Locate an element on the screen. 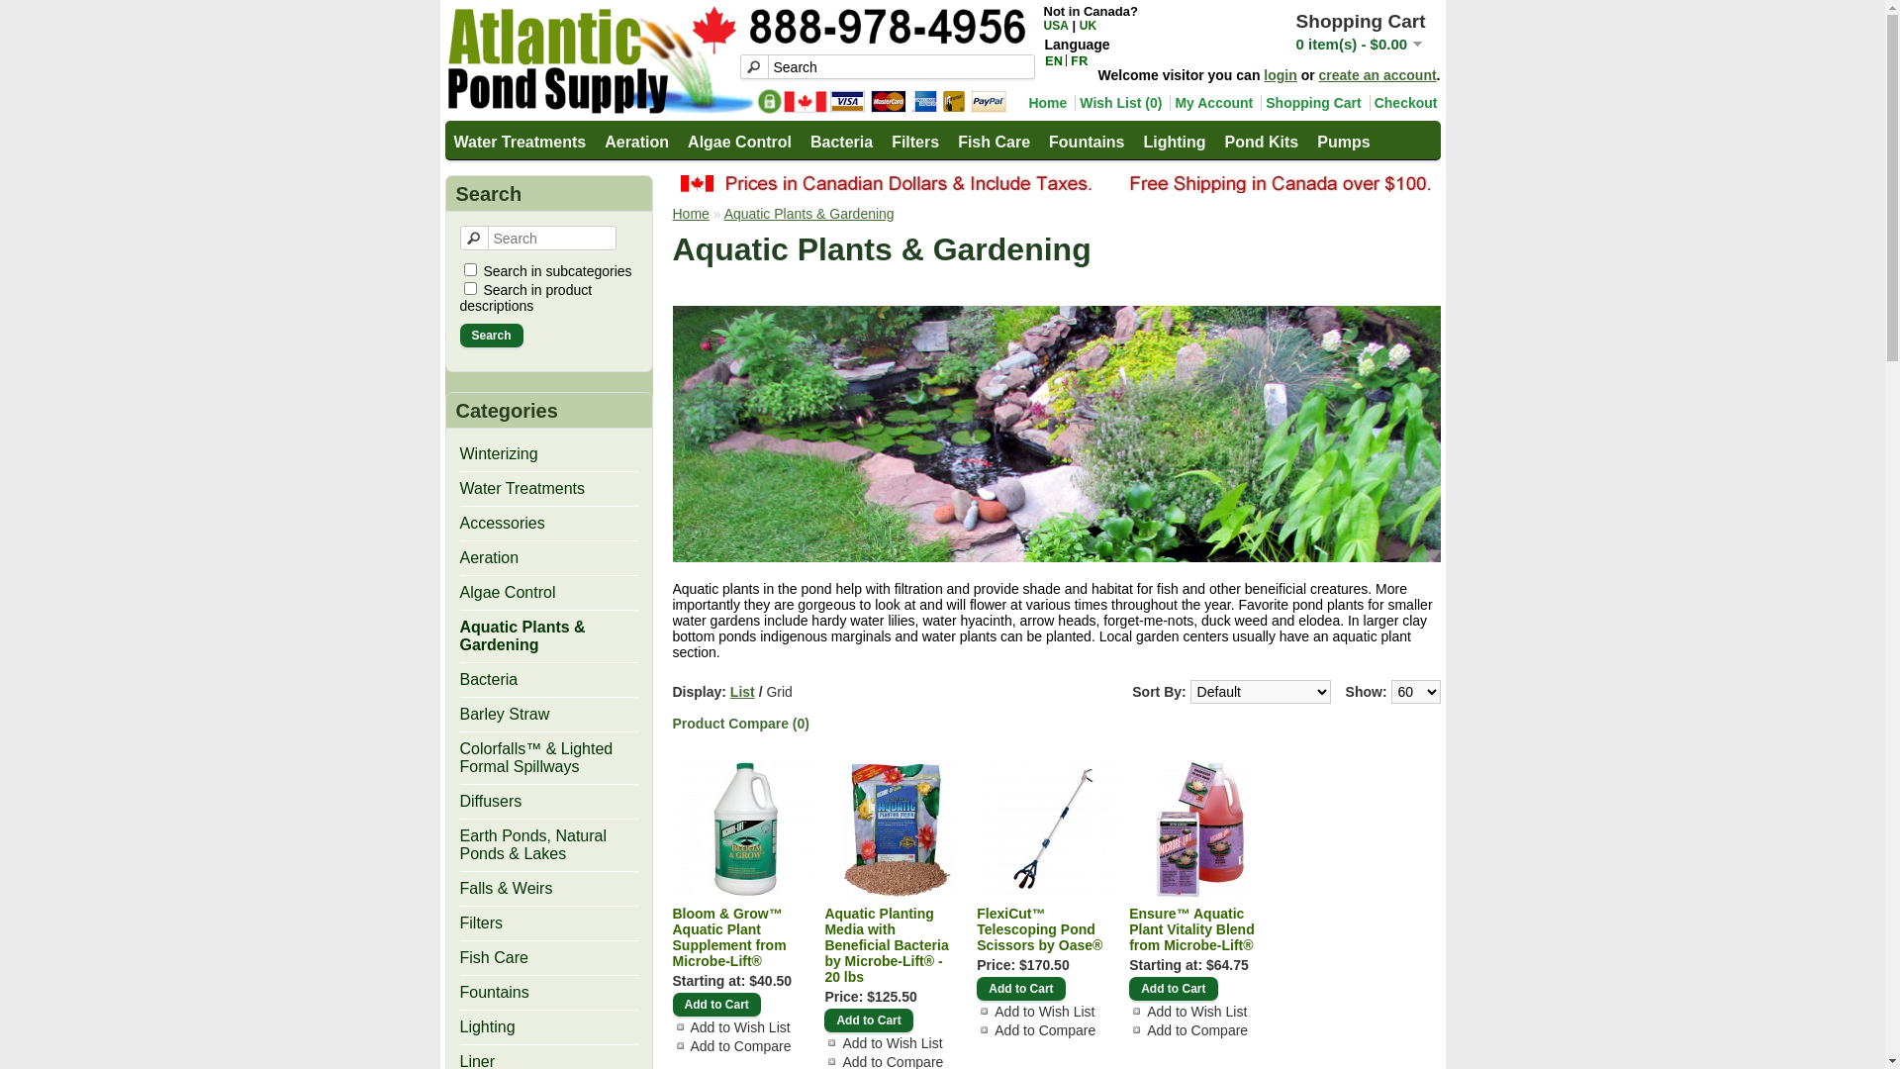 This screenshot has height=1069, width=1900. Pond Kits is located at coordinates (1261, 141).